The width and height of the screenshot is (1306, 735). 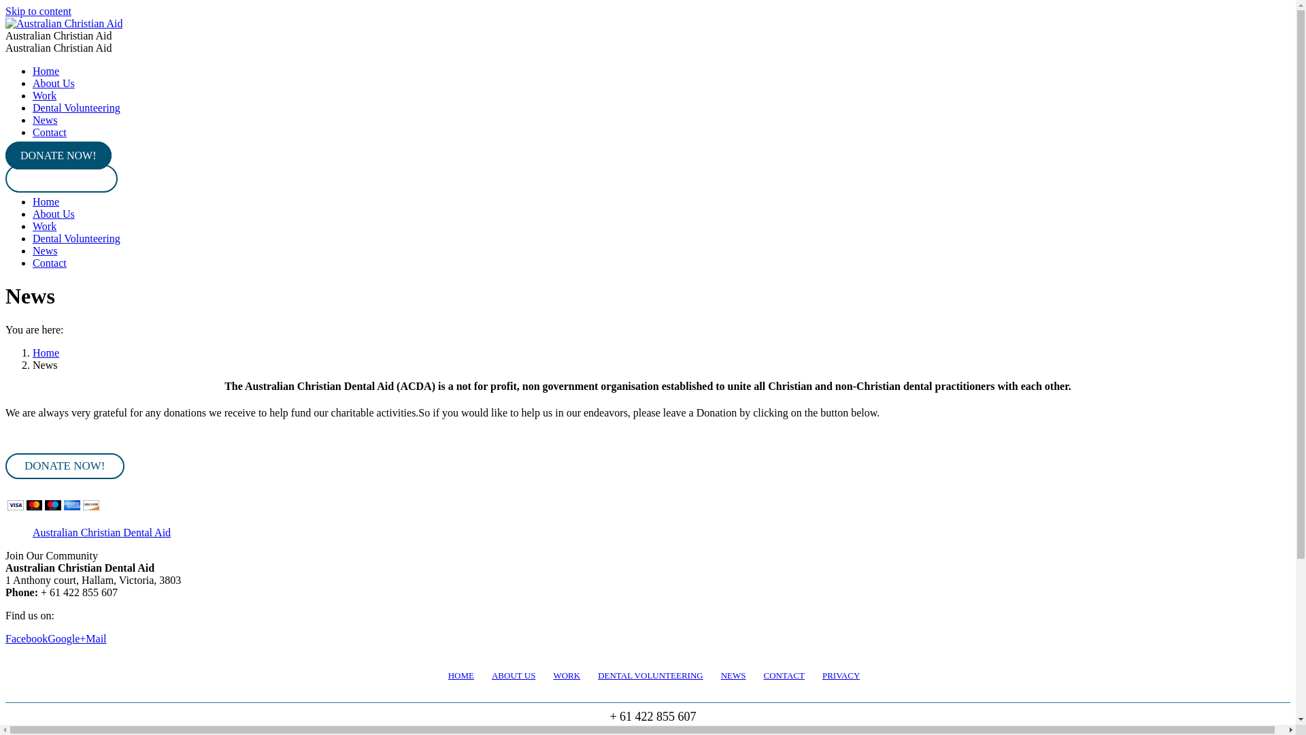 What do you see at coordinates (46, 201) in the screenshot?
I see `Home` at bounding box center [46, 201].